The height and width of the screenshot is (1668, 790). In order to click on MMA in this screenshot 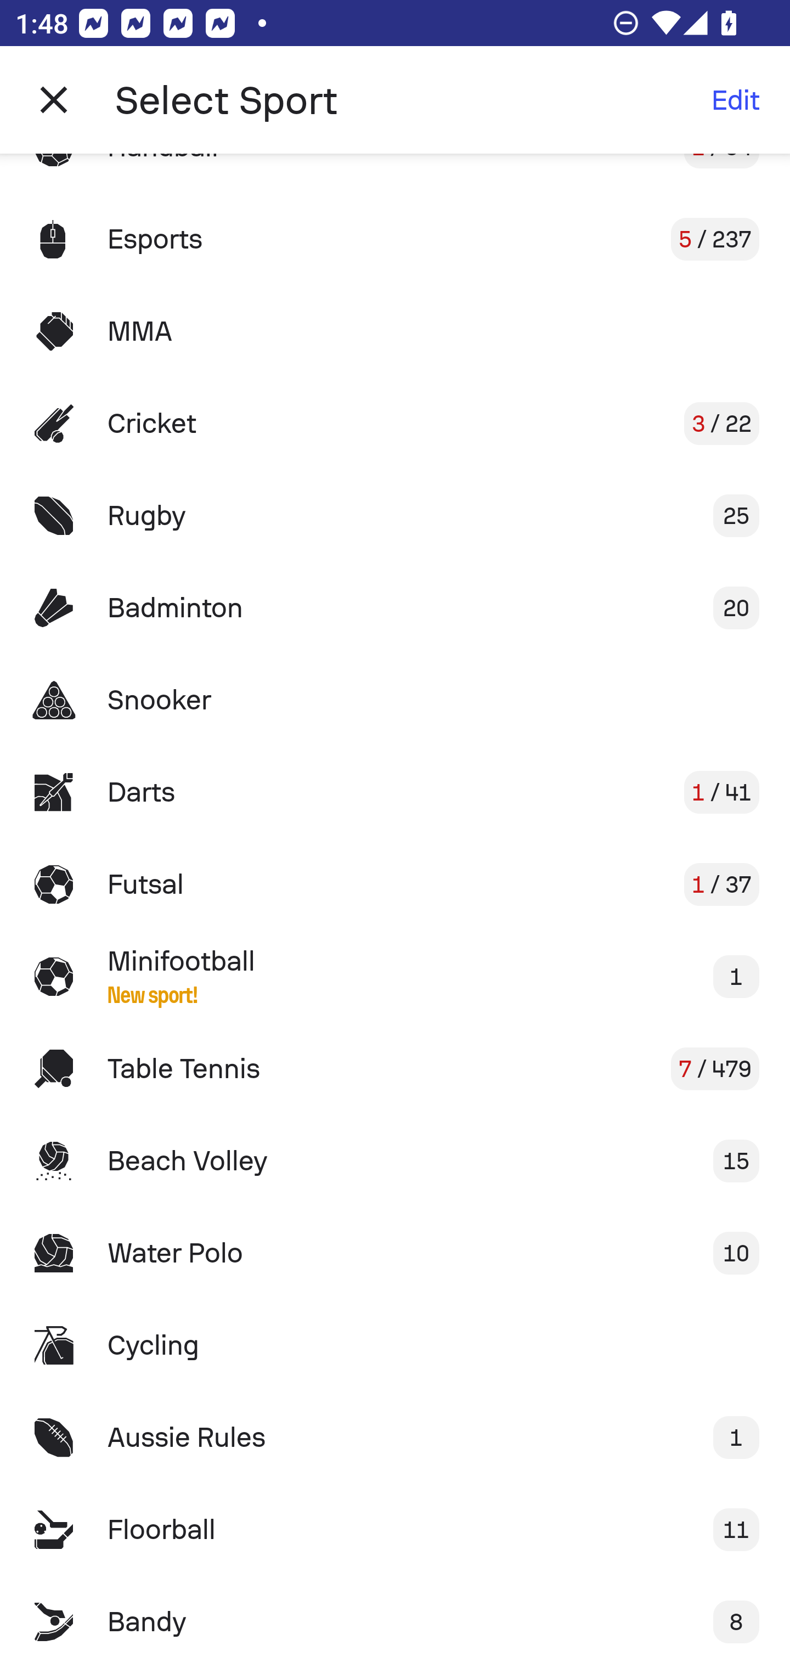, I will do `click(395, 331)`.